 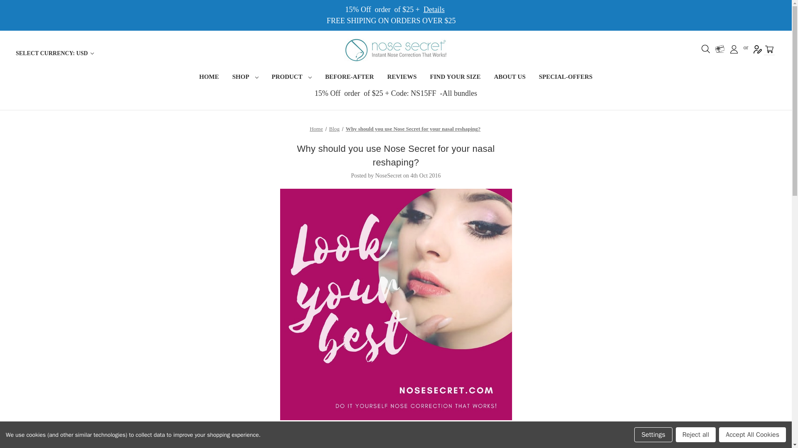 I want to click on REVIEWS, so click(x=402, y=78).